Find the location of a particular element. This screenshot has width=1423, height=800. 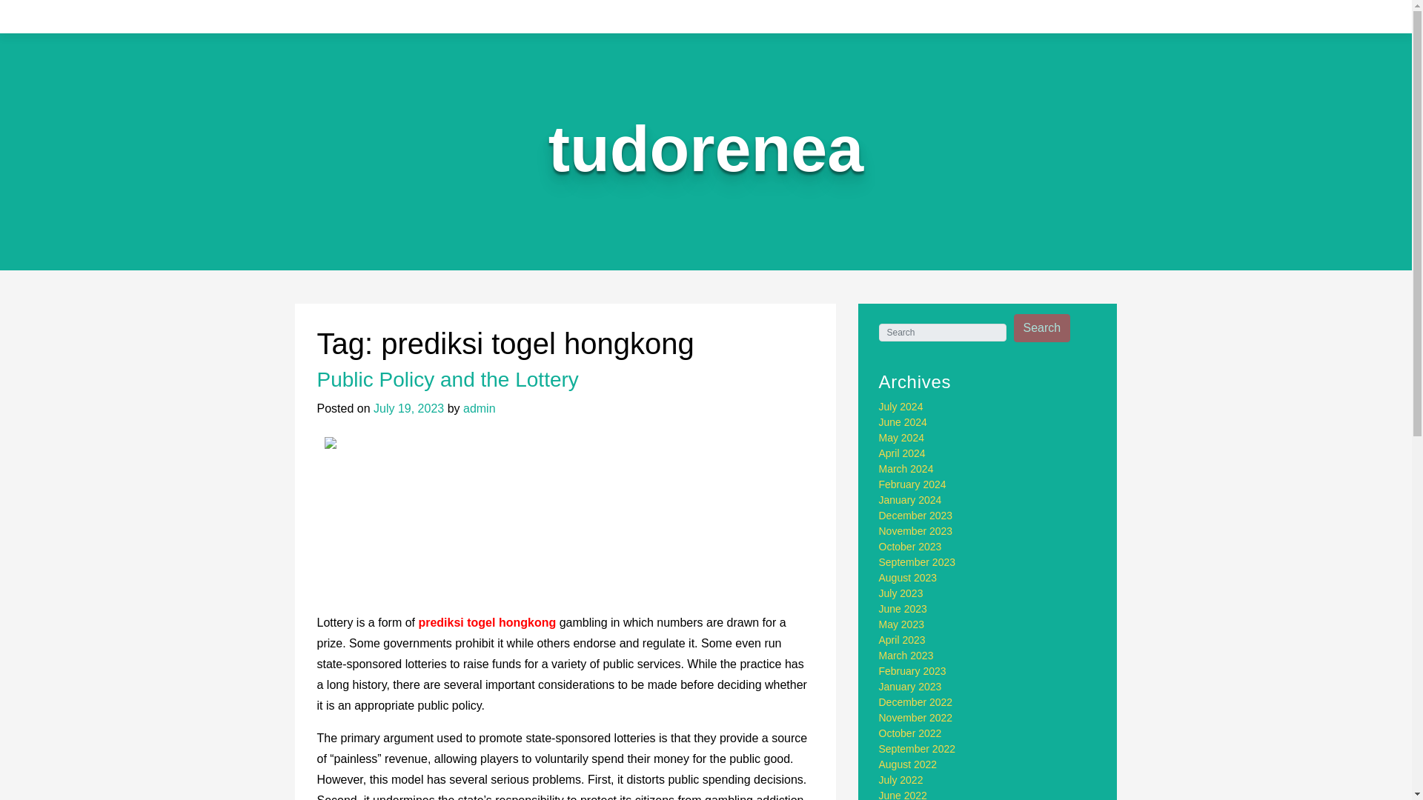

February 2023 is located at coordinates (912, 670).